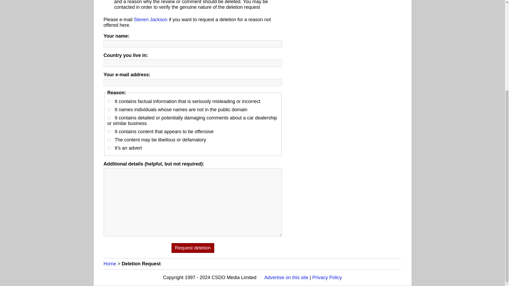 This screenshot has height=286, width=509. Describe the element at coordinates (109, 101) in the screenshot. I see `False information` at that location.